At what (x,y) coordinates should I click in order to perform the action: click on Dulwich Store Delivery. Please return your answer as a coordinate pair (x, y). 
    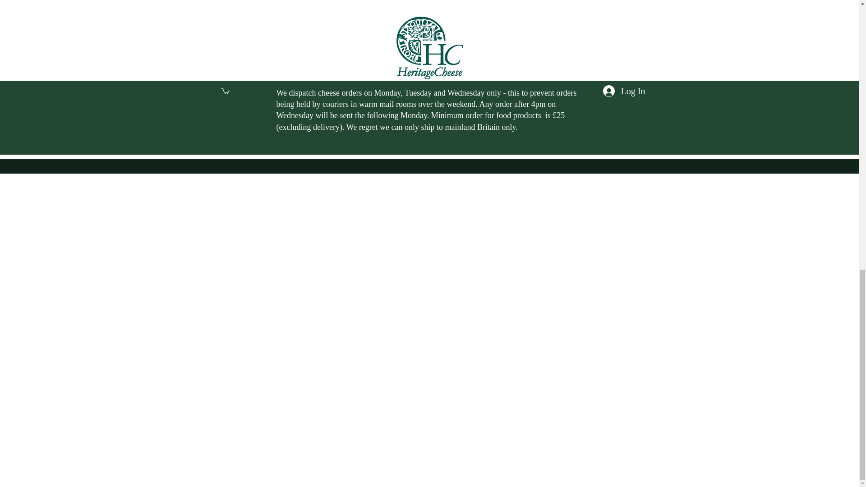
    Looking at the image, I should click on (283, 100).